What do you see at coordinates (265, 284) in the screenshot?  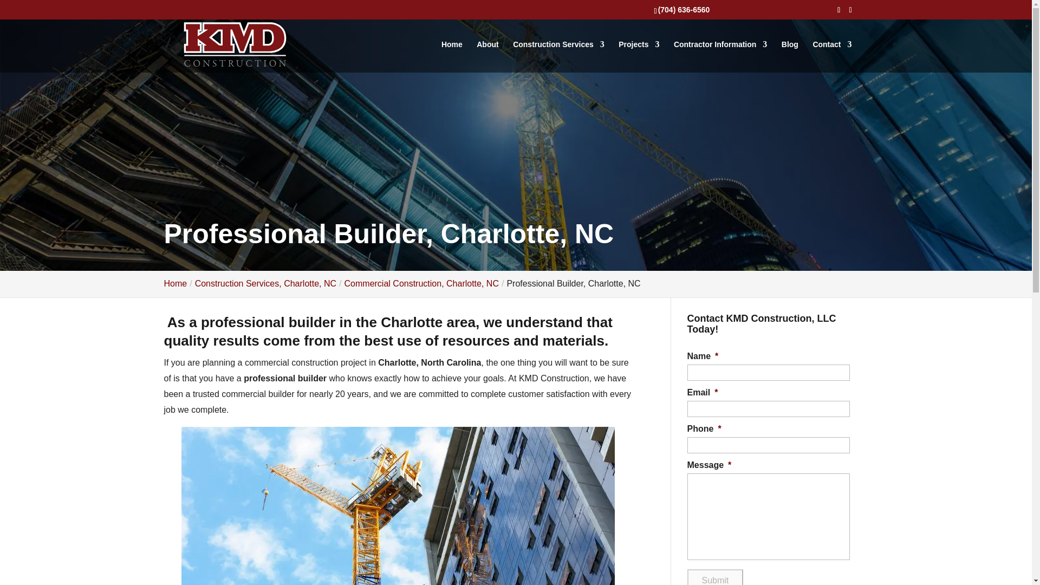 I see `Go to Construction Services, Charlotte, NC.` at bounding box center [265, 284].